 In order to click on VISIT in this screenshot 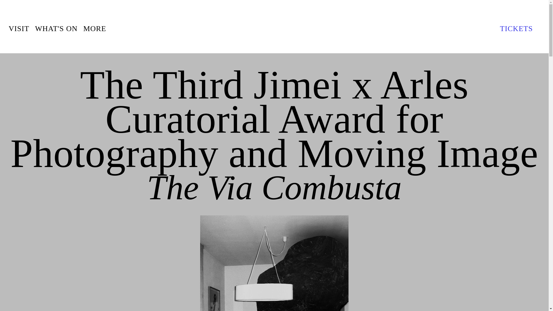, I will do `click(19, 29)`.